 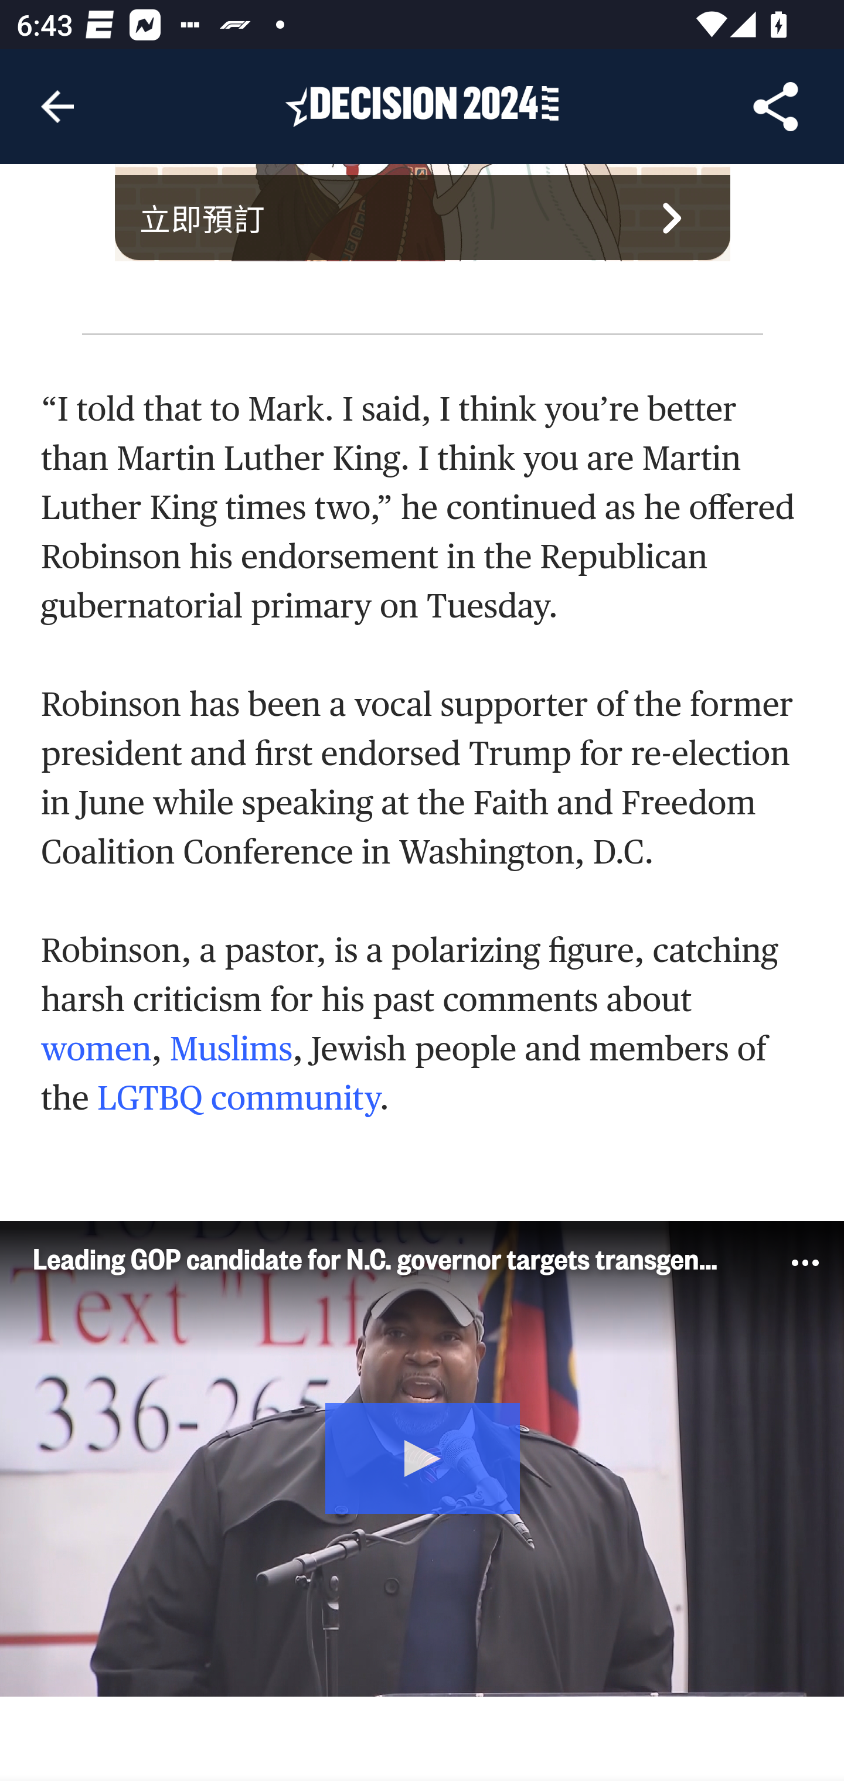 What do you see at coordinates (239, 1100) in the screenshot?
I see `LGTBQ community` at bounding box center [239, 1100].